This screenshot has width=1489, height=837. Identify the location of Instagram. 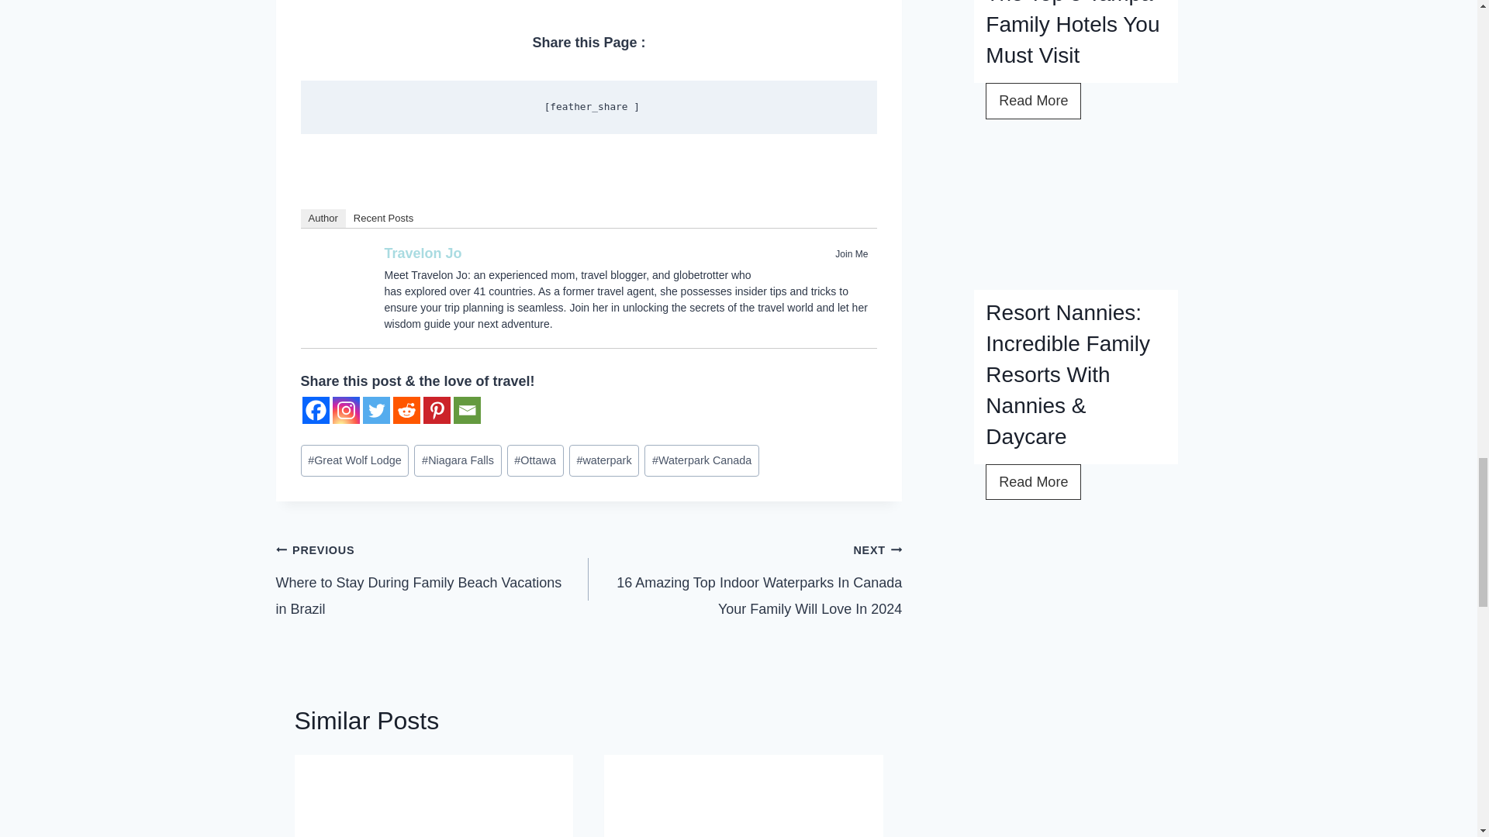
(345, 409).